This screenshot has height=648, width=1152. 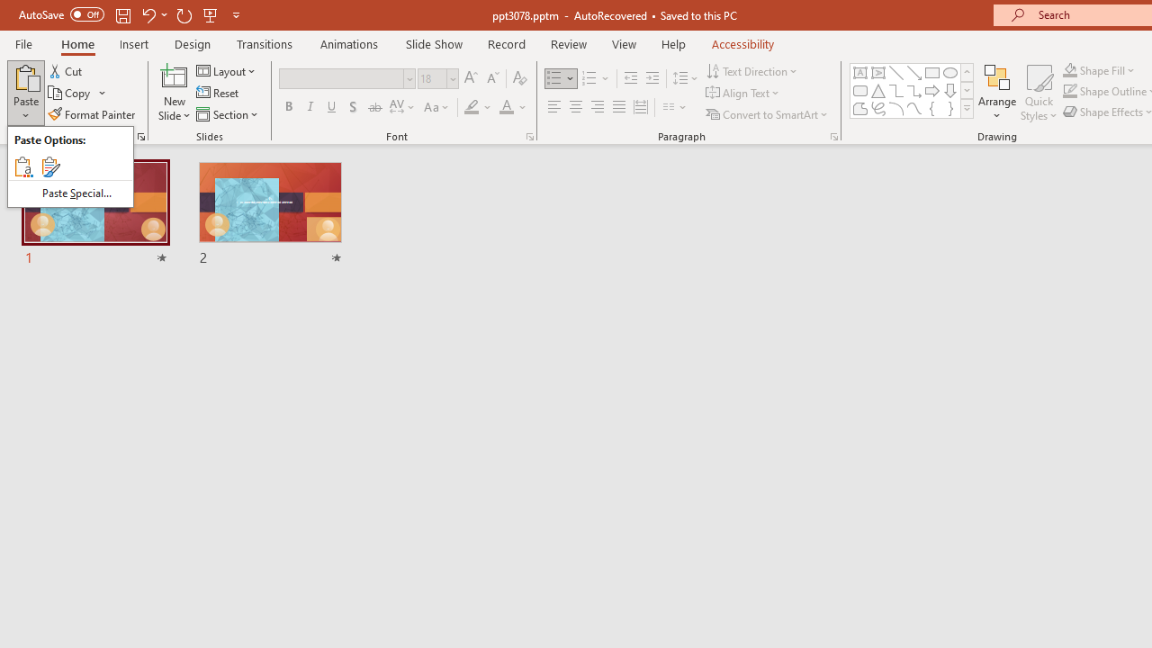 What do you see at coordinates (506, 108) in the screenshot?
I see `Font Color Red` at bounding box center [506, 108].